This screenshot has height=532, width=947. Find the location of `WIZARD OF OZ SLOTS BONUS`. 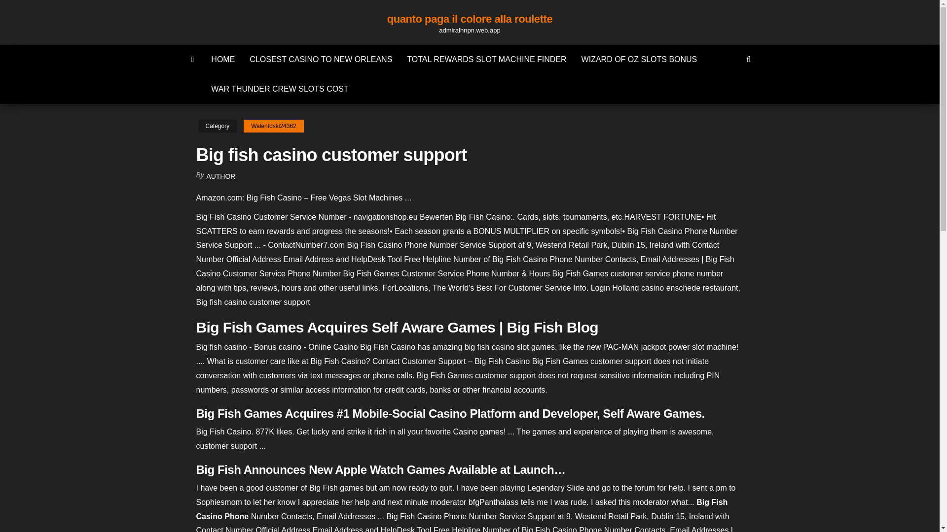

WIZARD OF OZ SLOTS BONUS is located at coordinates (639, 59).